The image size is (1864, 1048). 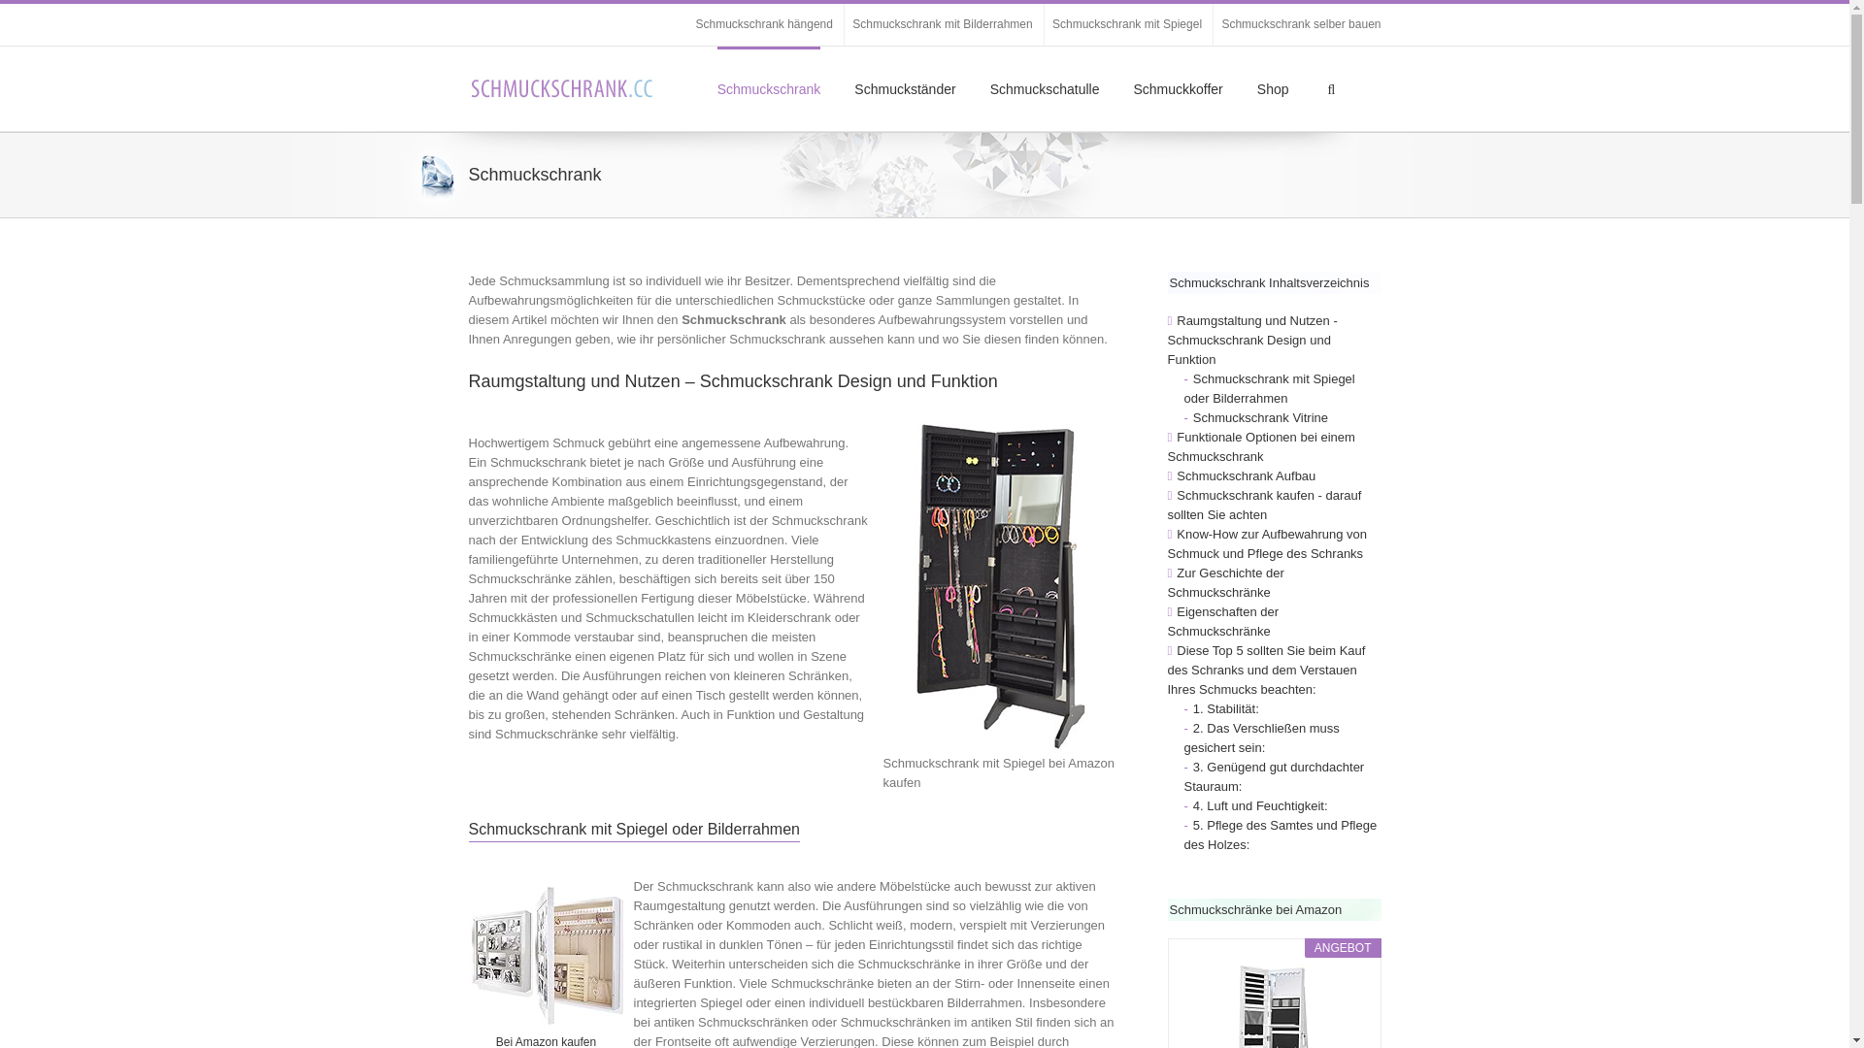 I want to click on Schmuckkoffer, so click(x=1178, y=88).